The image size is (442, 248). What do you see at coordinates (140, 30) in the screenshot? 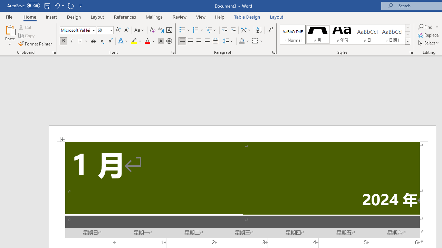
I see `Change Case` at bounding box center [140, 30].